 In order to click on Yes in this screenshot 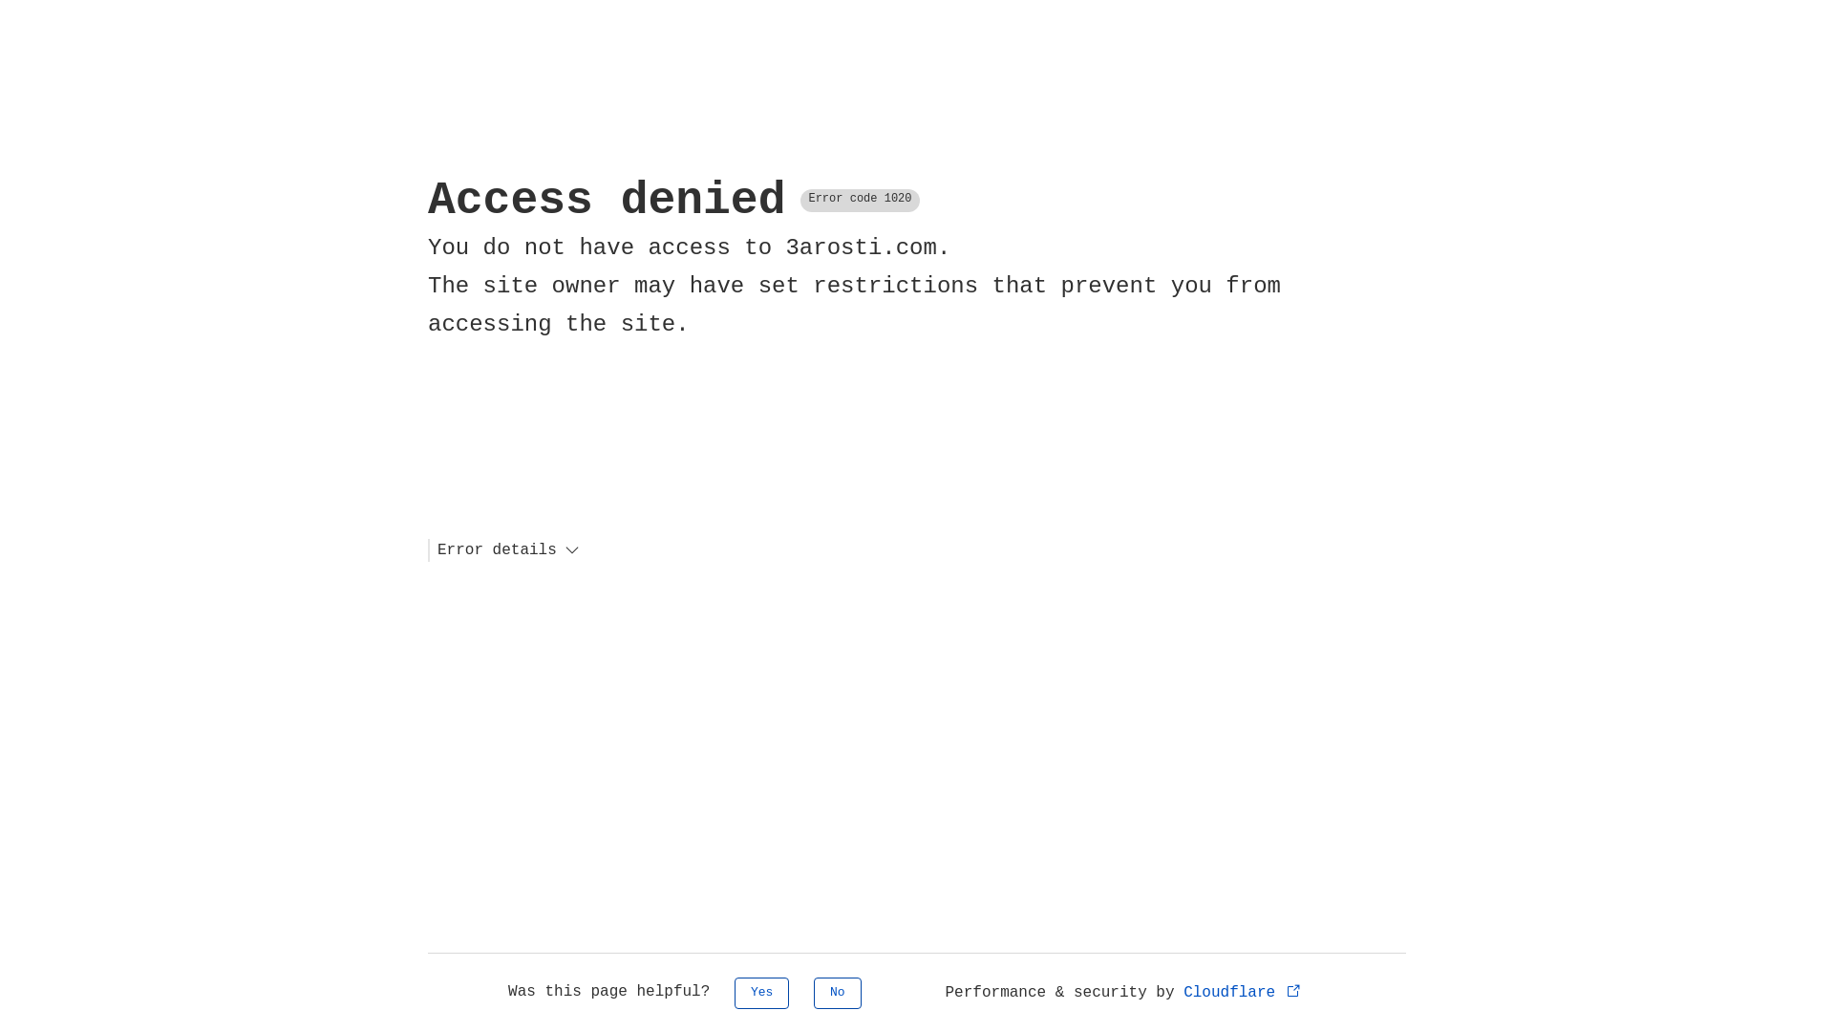, I will do `click(762, 994)`.